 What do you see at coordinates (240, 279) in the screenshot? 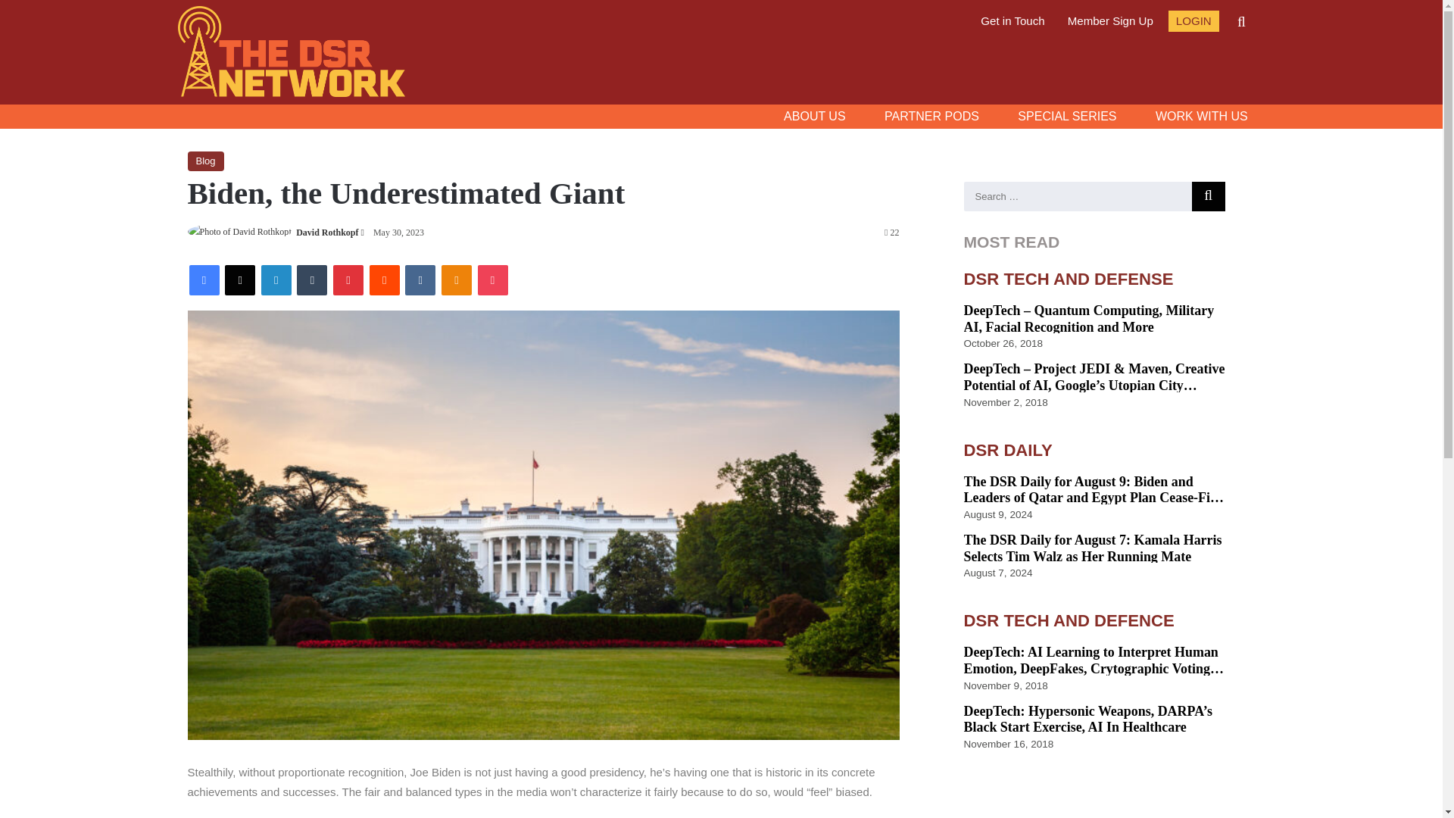
I see `X` at bounding box center [240, 279].